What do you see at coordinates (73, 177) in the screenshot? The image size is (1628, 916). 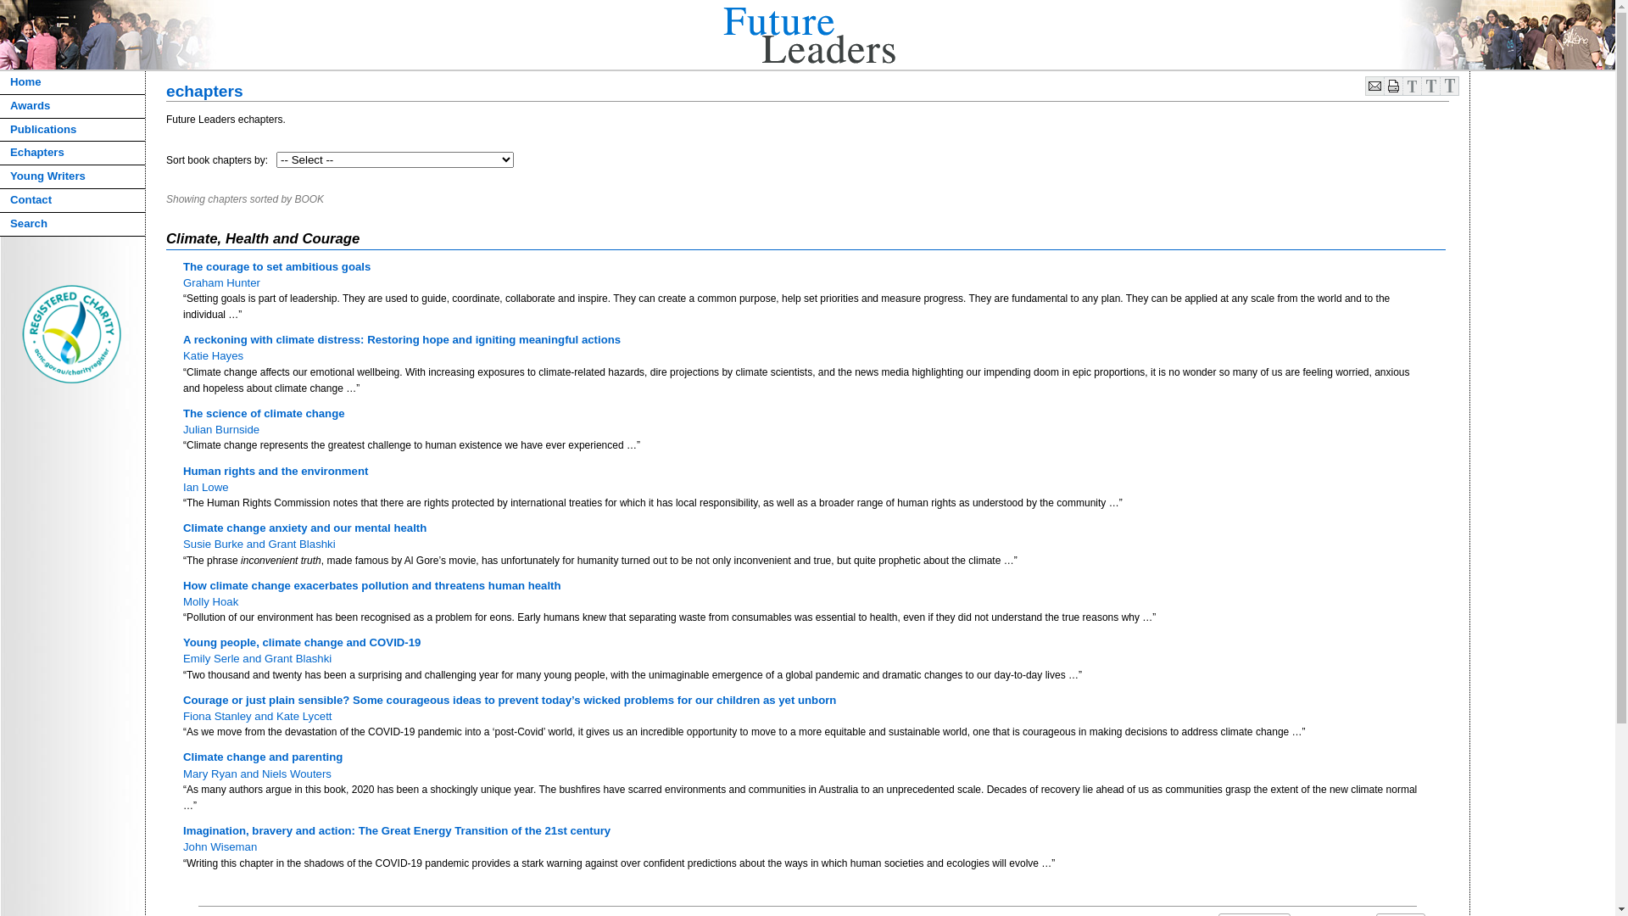 I see `Young Writers` at bounding box center [73, 177].